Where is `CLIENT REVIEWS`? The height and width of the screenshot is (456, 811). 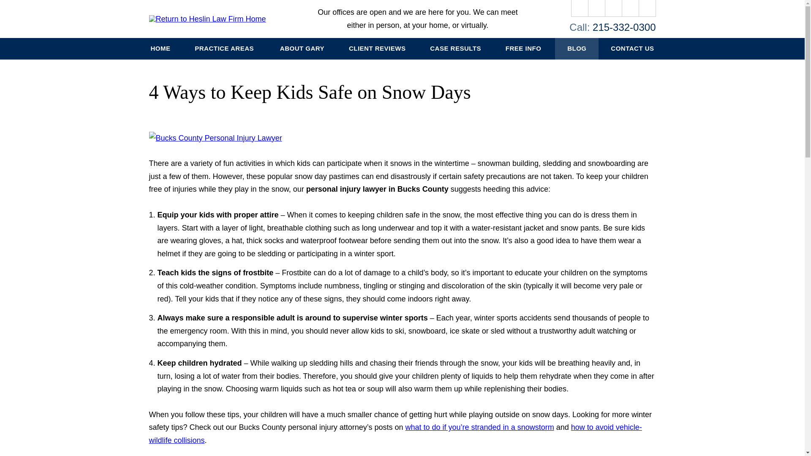
CLIENT REVIEWS is located at coordinates (377, 49).